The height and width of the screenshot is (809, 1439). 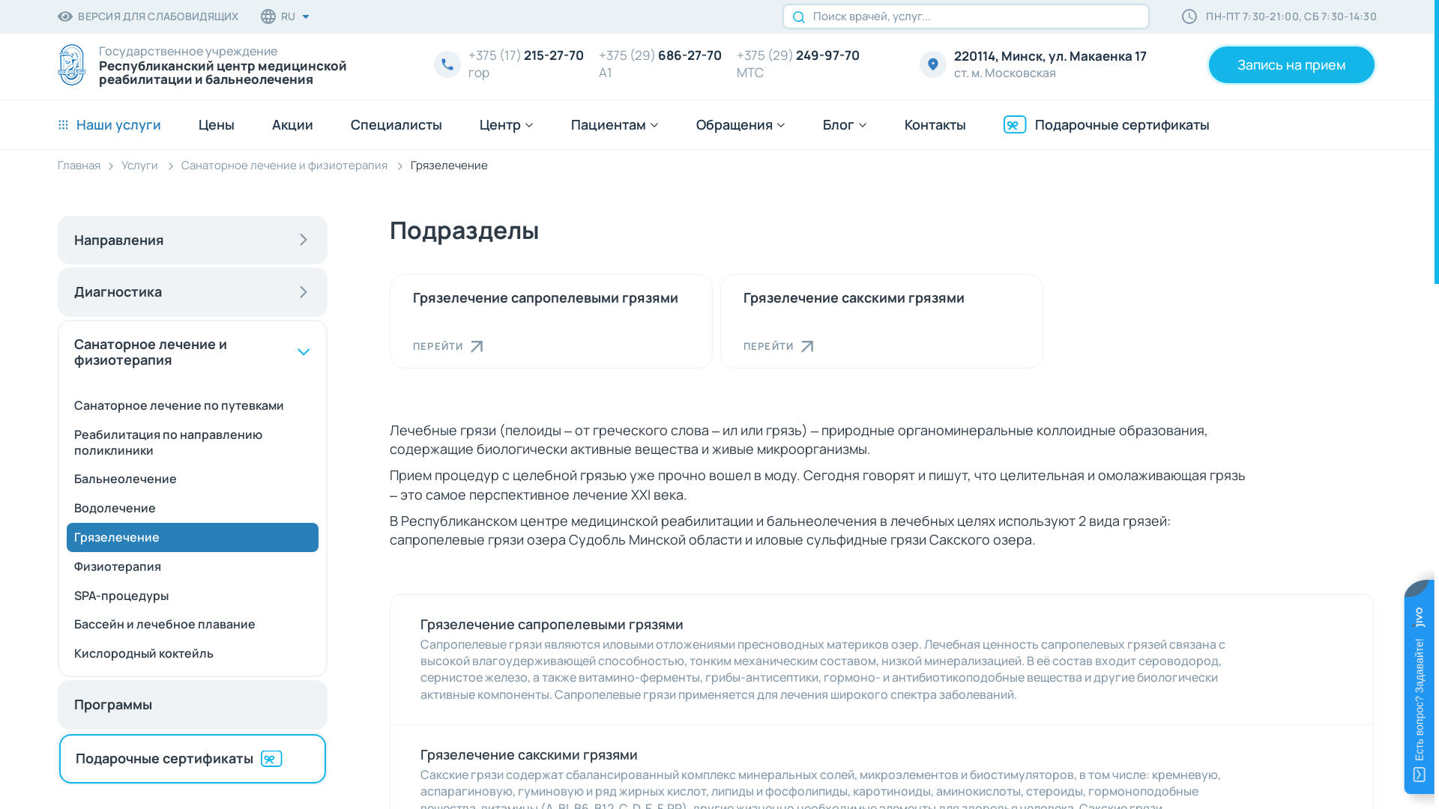 I want to click on +375 (17) 215-27-70, so click(x=526, y=55).